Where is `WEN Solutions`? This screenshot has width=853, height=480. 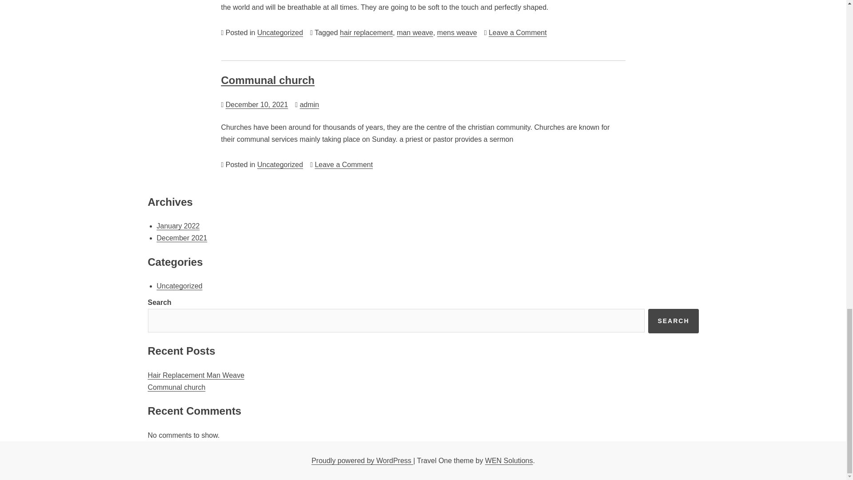 WEN Solutions is located at coordinates (509, 460).